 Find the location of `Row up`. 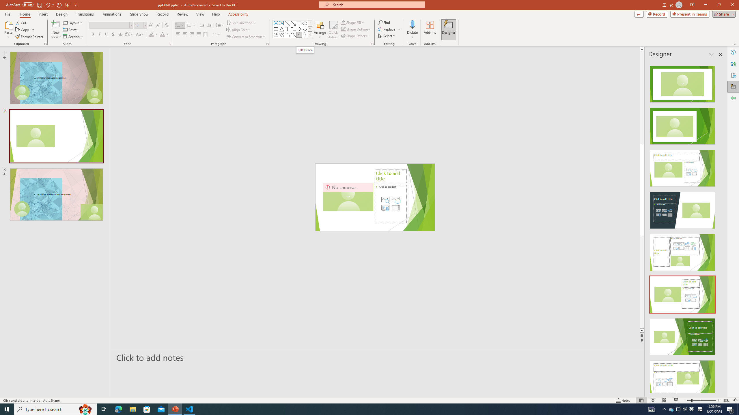

Row up is located at coordinates (310, 23).